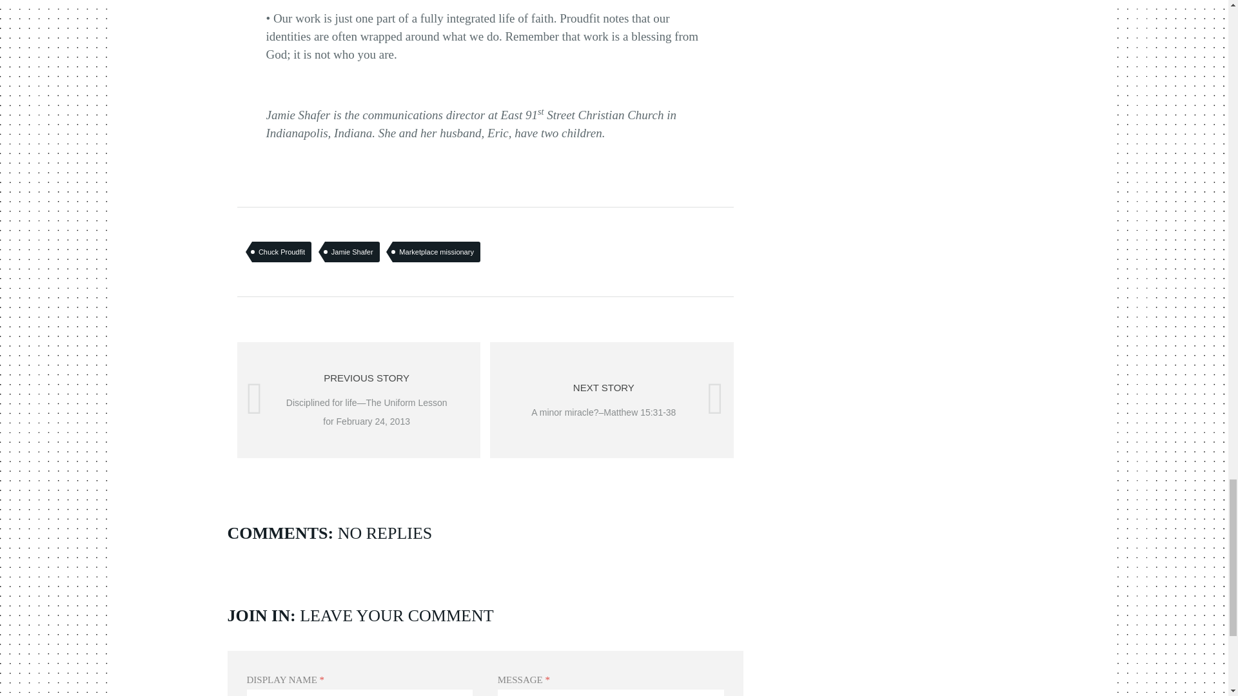 The width and height of the screenshot is (1238, 696). I want to click on Marketplace missionary, so click(436, 251).